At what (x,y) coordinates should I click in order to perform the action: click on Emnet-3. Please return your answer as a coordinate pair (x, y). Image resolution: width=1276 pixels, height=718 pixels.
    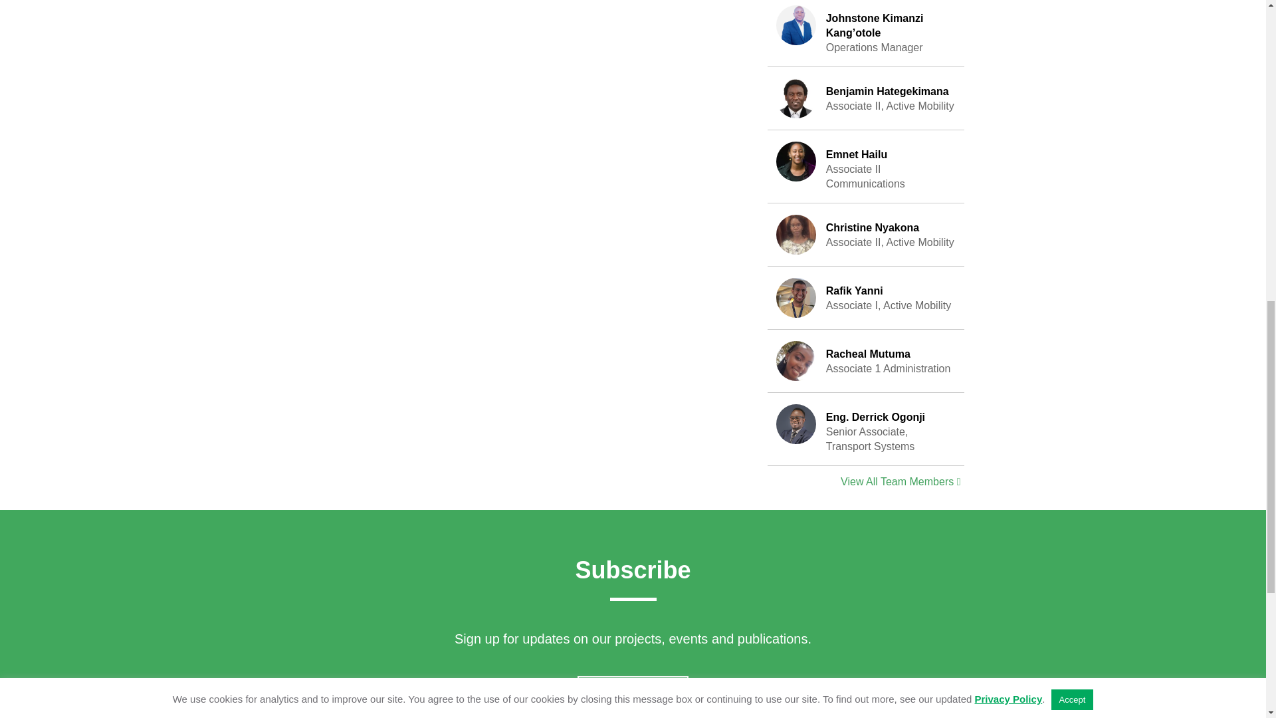
    Looking at the image, I should click on (866, 360).